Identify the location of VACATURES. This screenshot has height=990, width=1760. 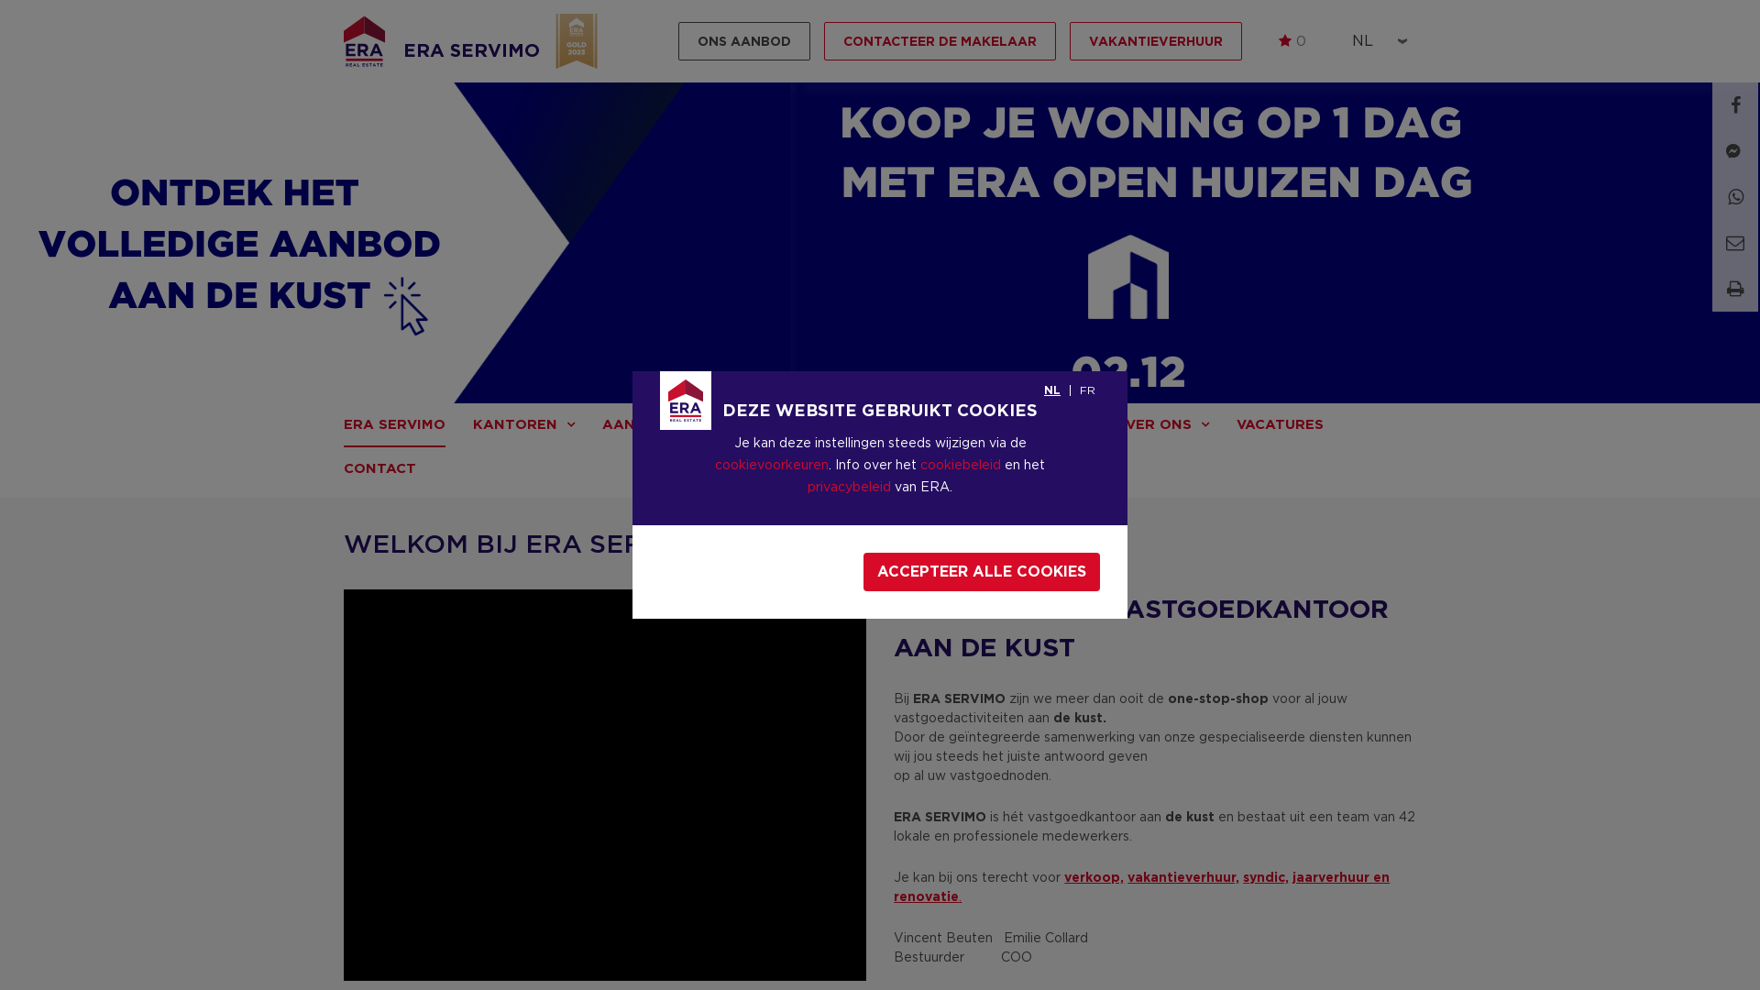
(1280, 425).